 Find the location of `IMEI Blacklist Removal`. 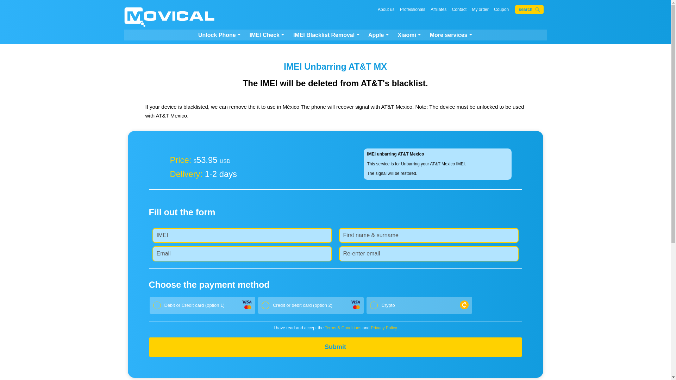

IMEI Blacklist Removal is located at coordinates (326, 35).